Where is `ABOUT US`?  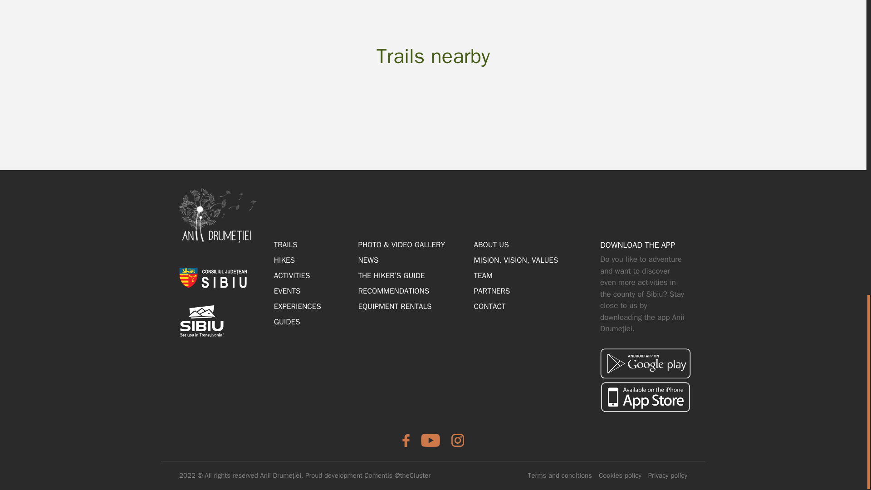
ABOUT US is located at coordinates (491, 245).